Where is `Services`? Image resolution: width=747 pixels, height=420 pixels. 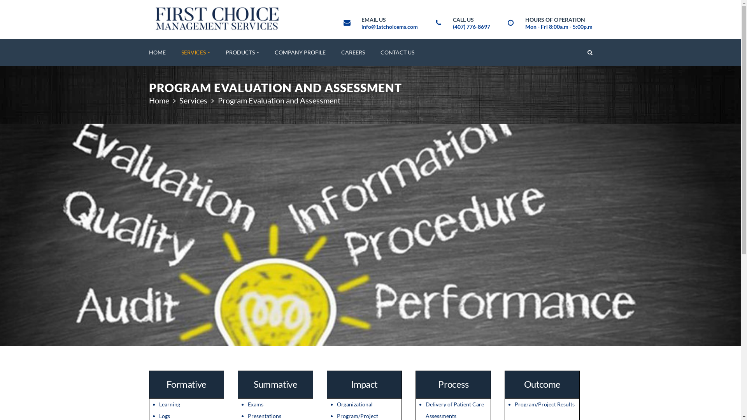
Services is located at coordinates (193, 100).